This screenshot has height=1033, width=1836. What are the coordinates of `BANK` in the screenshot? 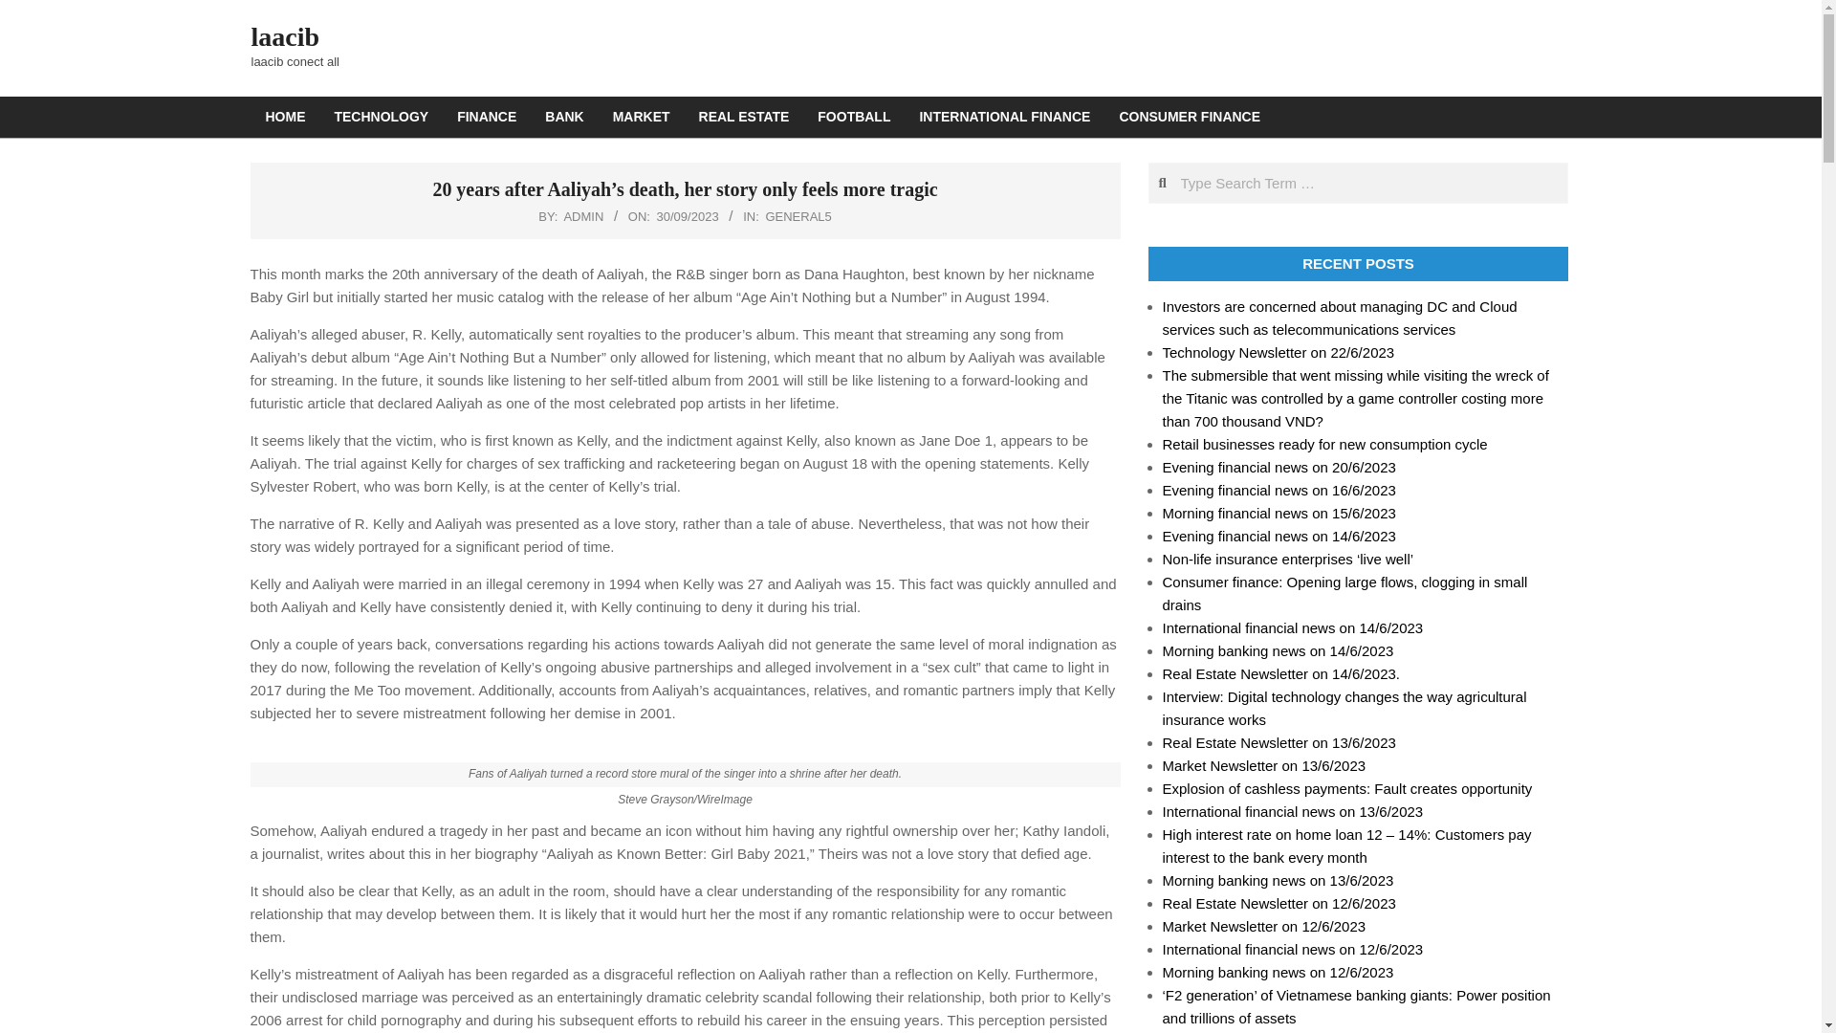 It's located at (564, 117).